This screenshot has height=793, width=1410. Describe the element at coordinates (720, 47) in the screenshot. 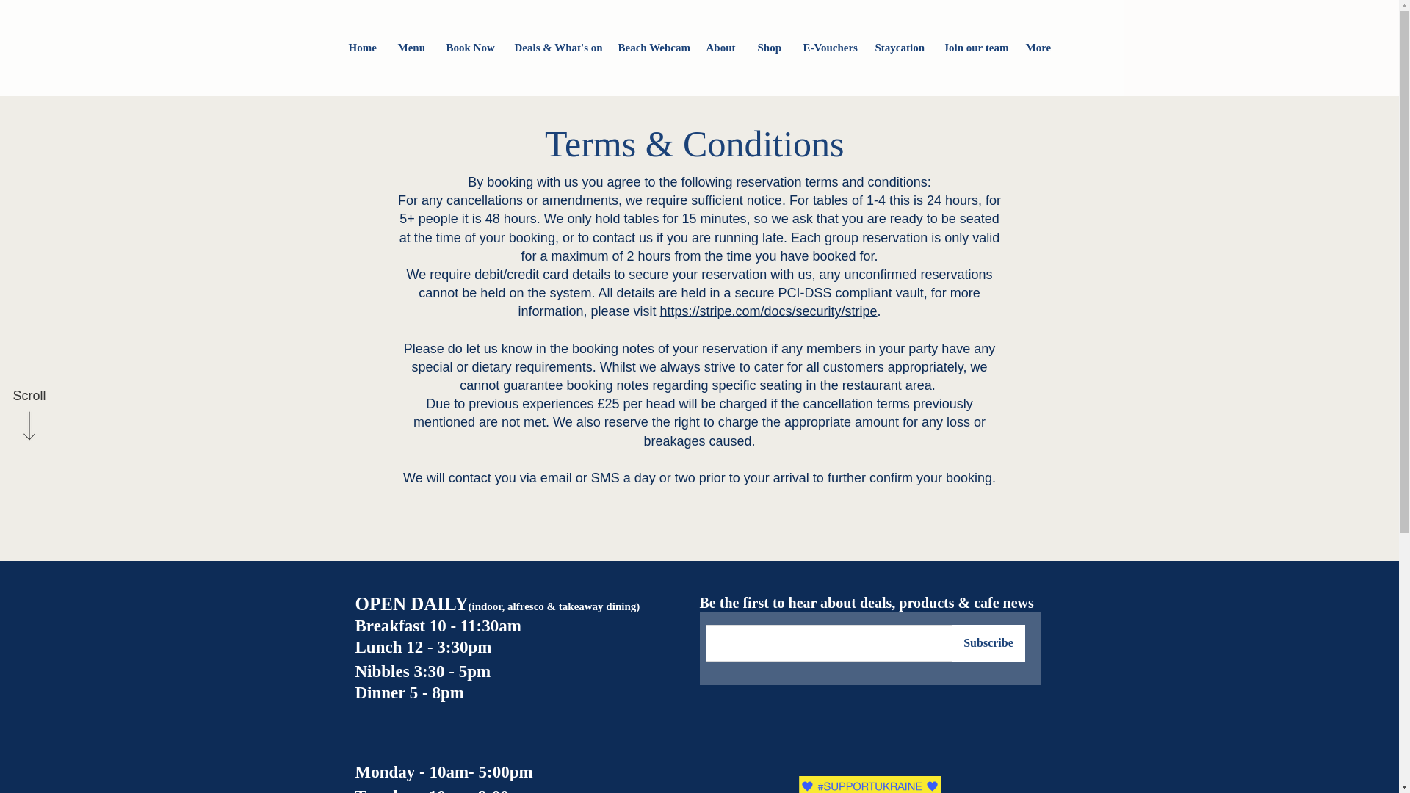

I see `About` at that location.